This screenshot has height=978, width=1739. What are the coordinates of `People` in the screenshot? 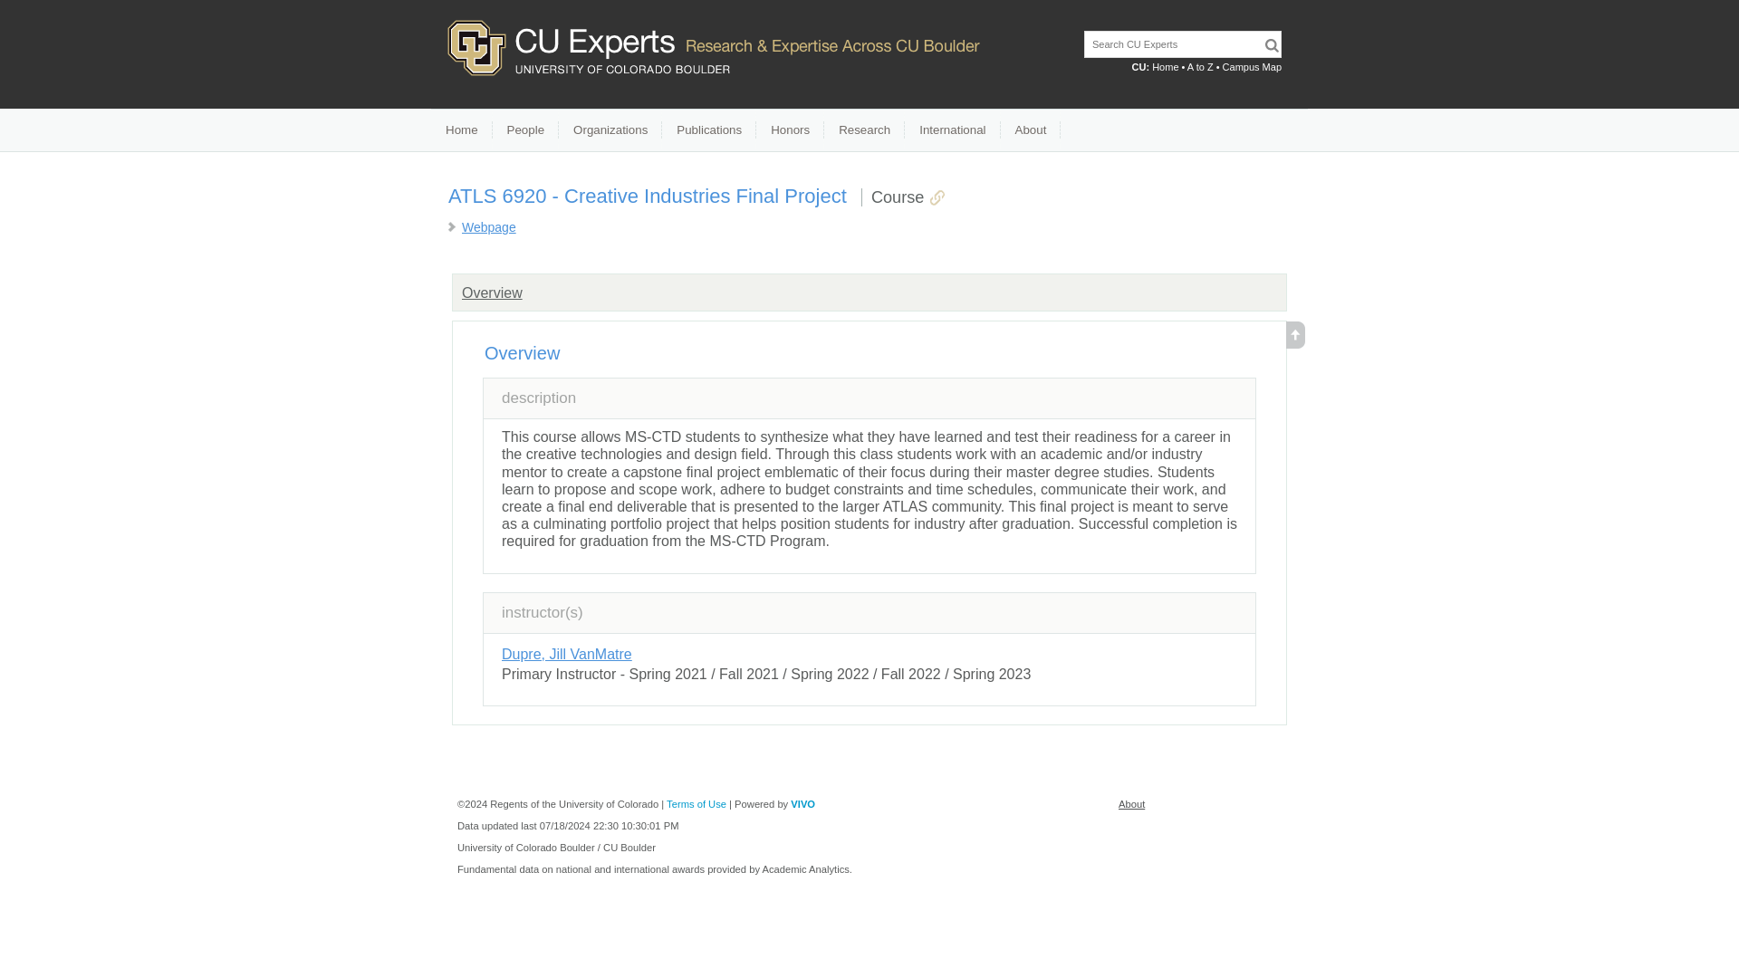 It's located at (525, 130).